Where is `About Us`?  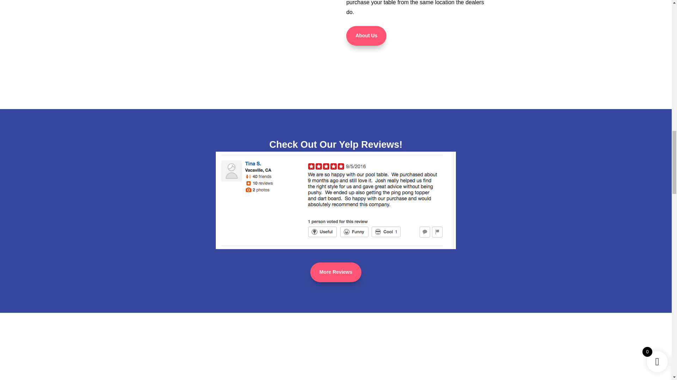
About Us is located at coordinates (366, 36).